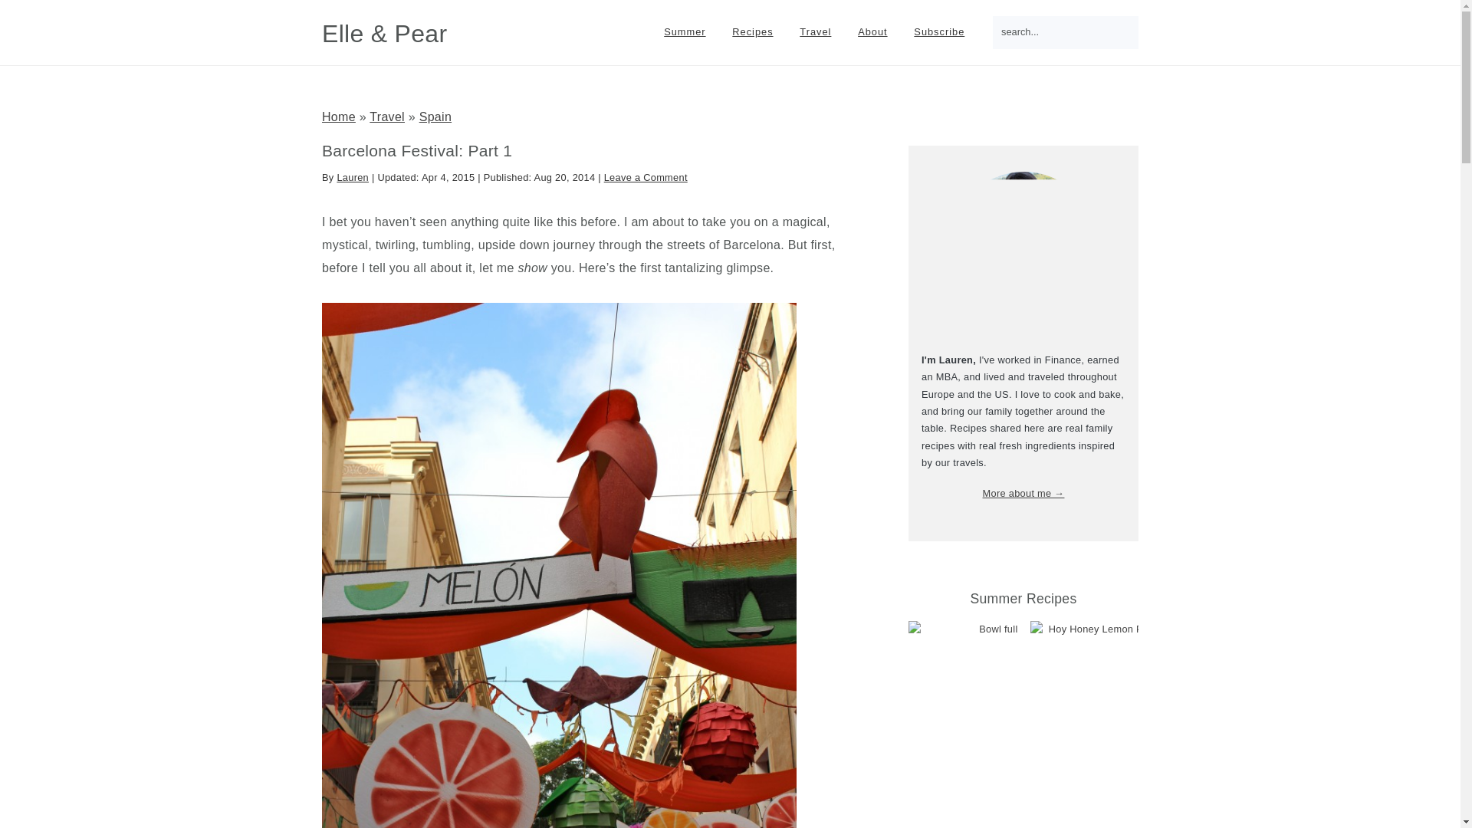 The width and height of the screenshot is (1472, 828). I want to click on Summer, so click(684, 32).